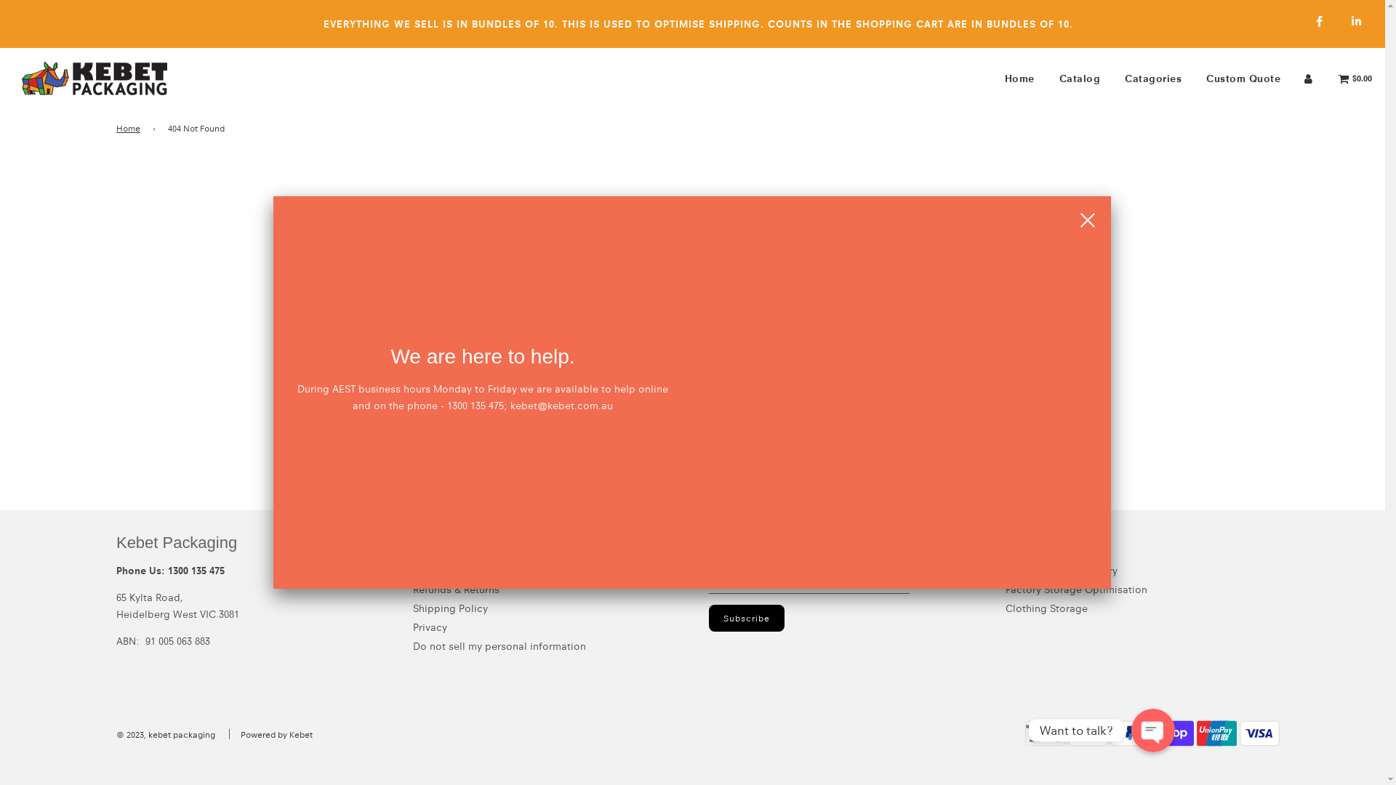 The image size is (1396, 785). Describe the element at coordinates (1046, 608) in the screenshot. I see `Clothing Storage` at that location.